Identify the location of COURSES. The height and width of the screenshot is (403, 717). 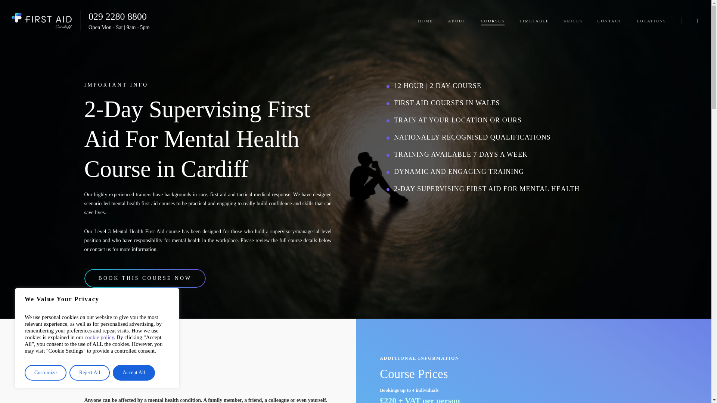
(493, 20).